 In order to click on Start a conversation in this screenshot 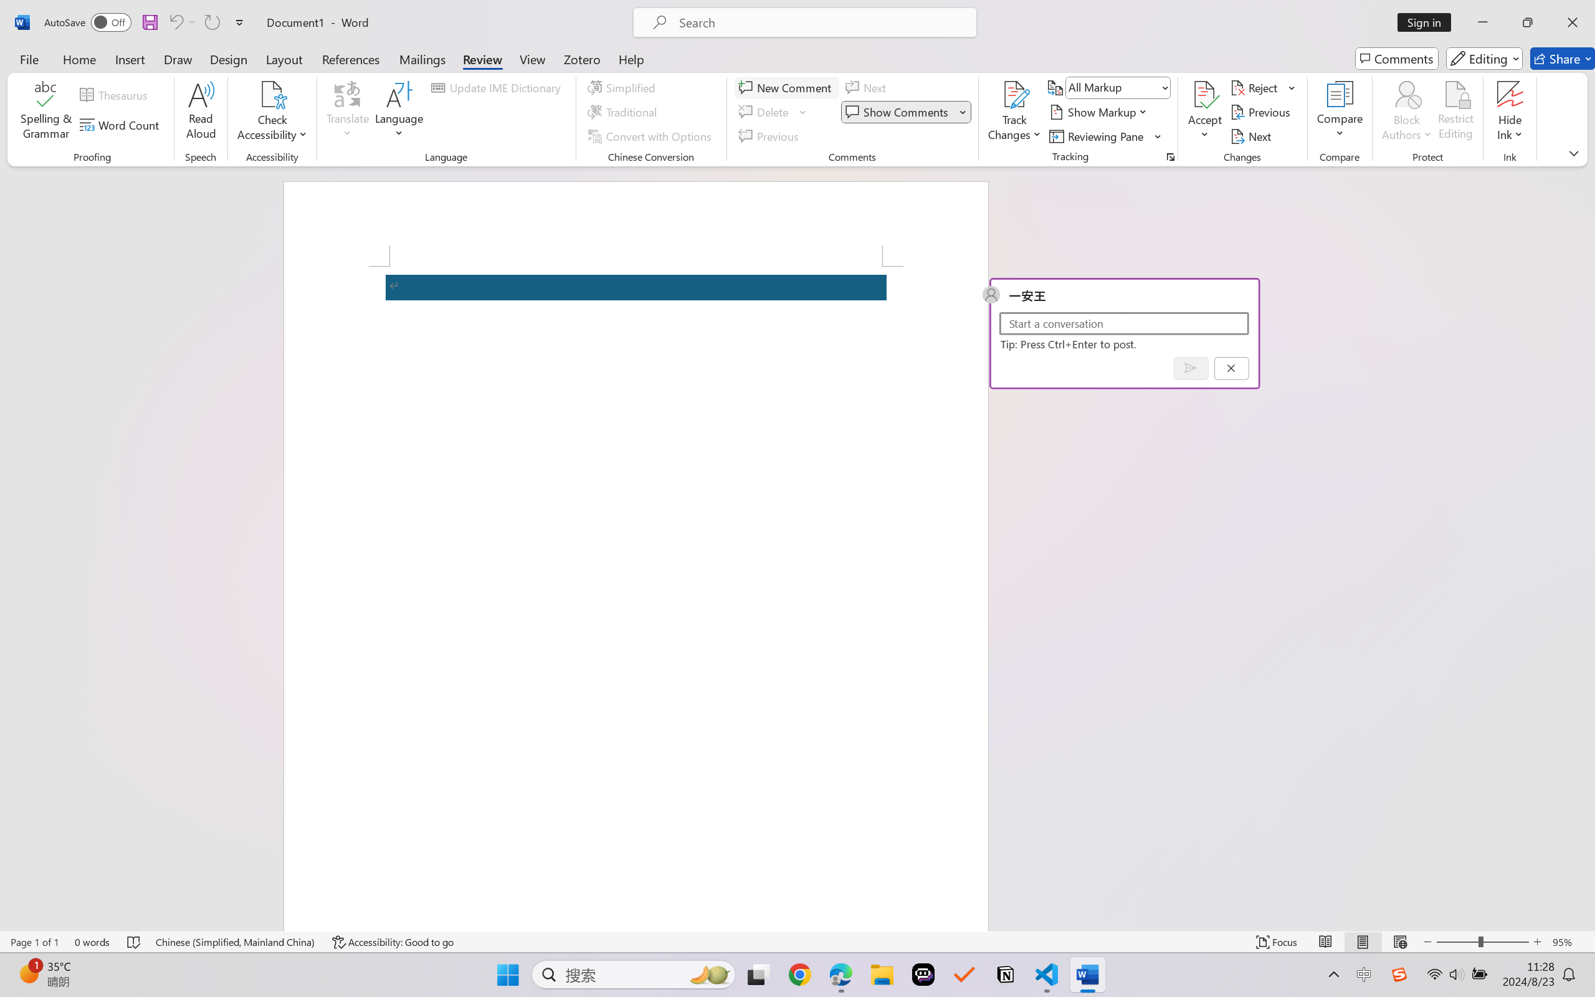, I will do `click(1123, 323)`.